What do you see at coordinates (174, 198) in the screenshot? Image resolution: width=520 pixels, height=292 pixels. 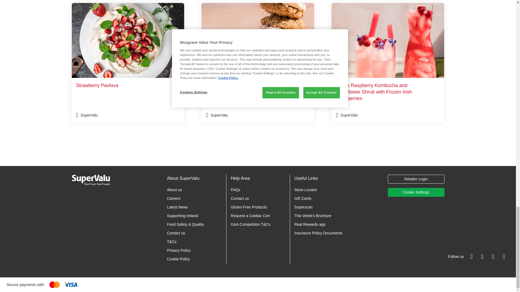 I see `Careers` at bounding box center [174, 198].